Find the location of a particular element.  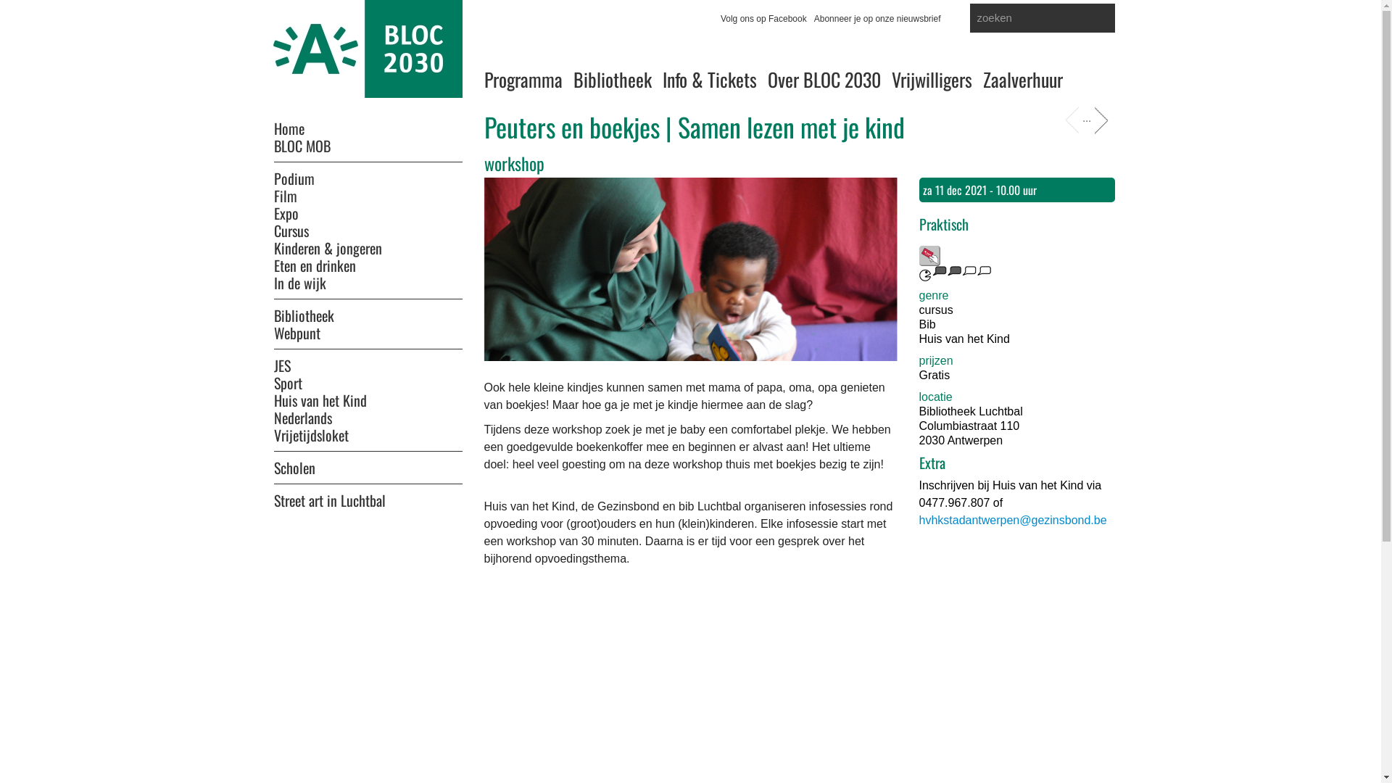

Info & Tickets is located at coordinates (710, 80).